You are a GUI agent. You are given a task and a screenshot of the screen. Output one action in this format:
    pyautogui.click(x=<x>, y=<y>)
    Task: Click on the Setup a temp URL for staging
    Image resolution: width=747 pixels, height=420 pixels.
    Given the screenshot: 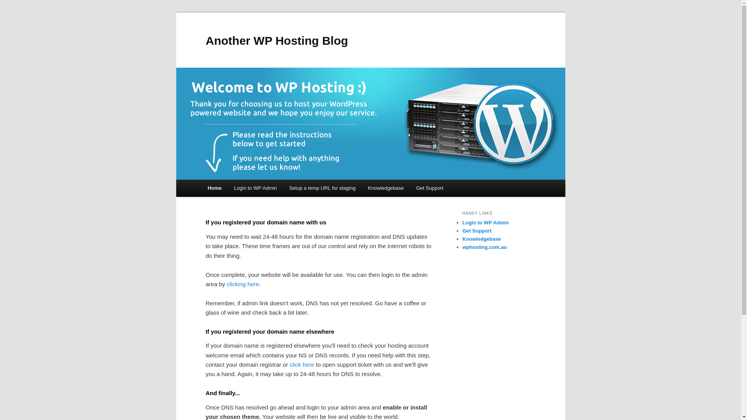 What is the action you would take?
    pyautogui.click(x=322, y=188)
    